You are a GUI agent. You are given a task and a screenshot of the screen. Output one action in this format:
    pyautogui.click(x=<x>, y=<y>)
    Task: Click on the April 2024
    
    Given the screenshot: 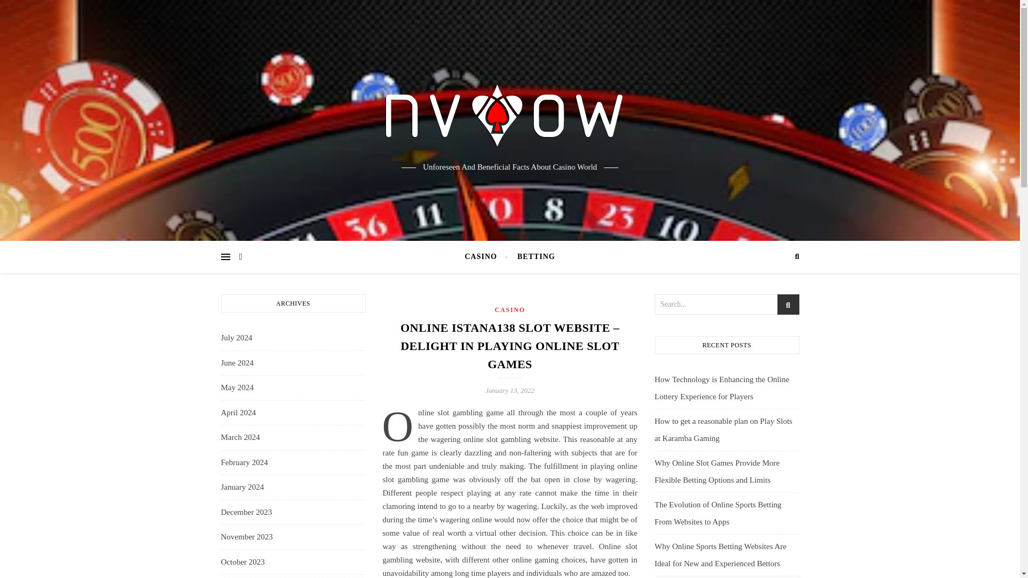 What is the action you would take?
    pyautogui.click(x=238, y=413)
    